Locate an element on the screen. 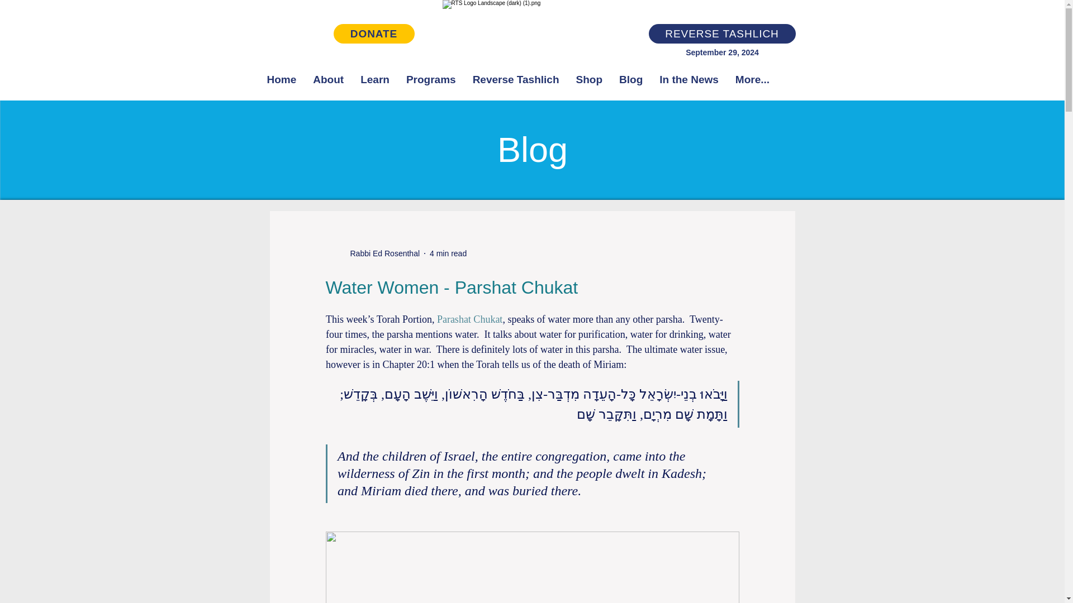 Image resolution: width=1073 pixels, height=603 pixels. In the News is located at coordinates (689, 86).